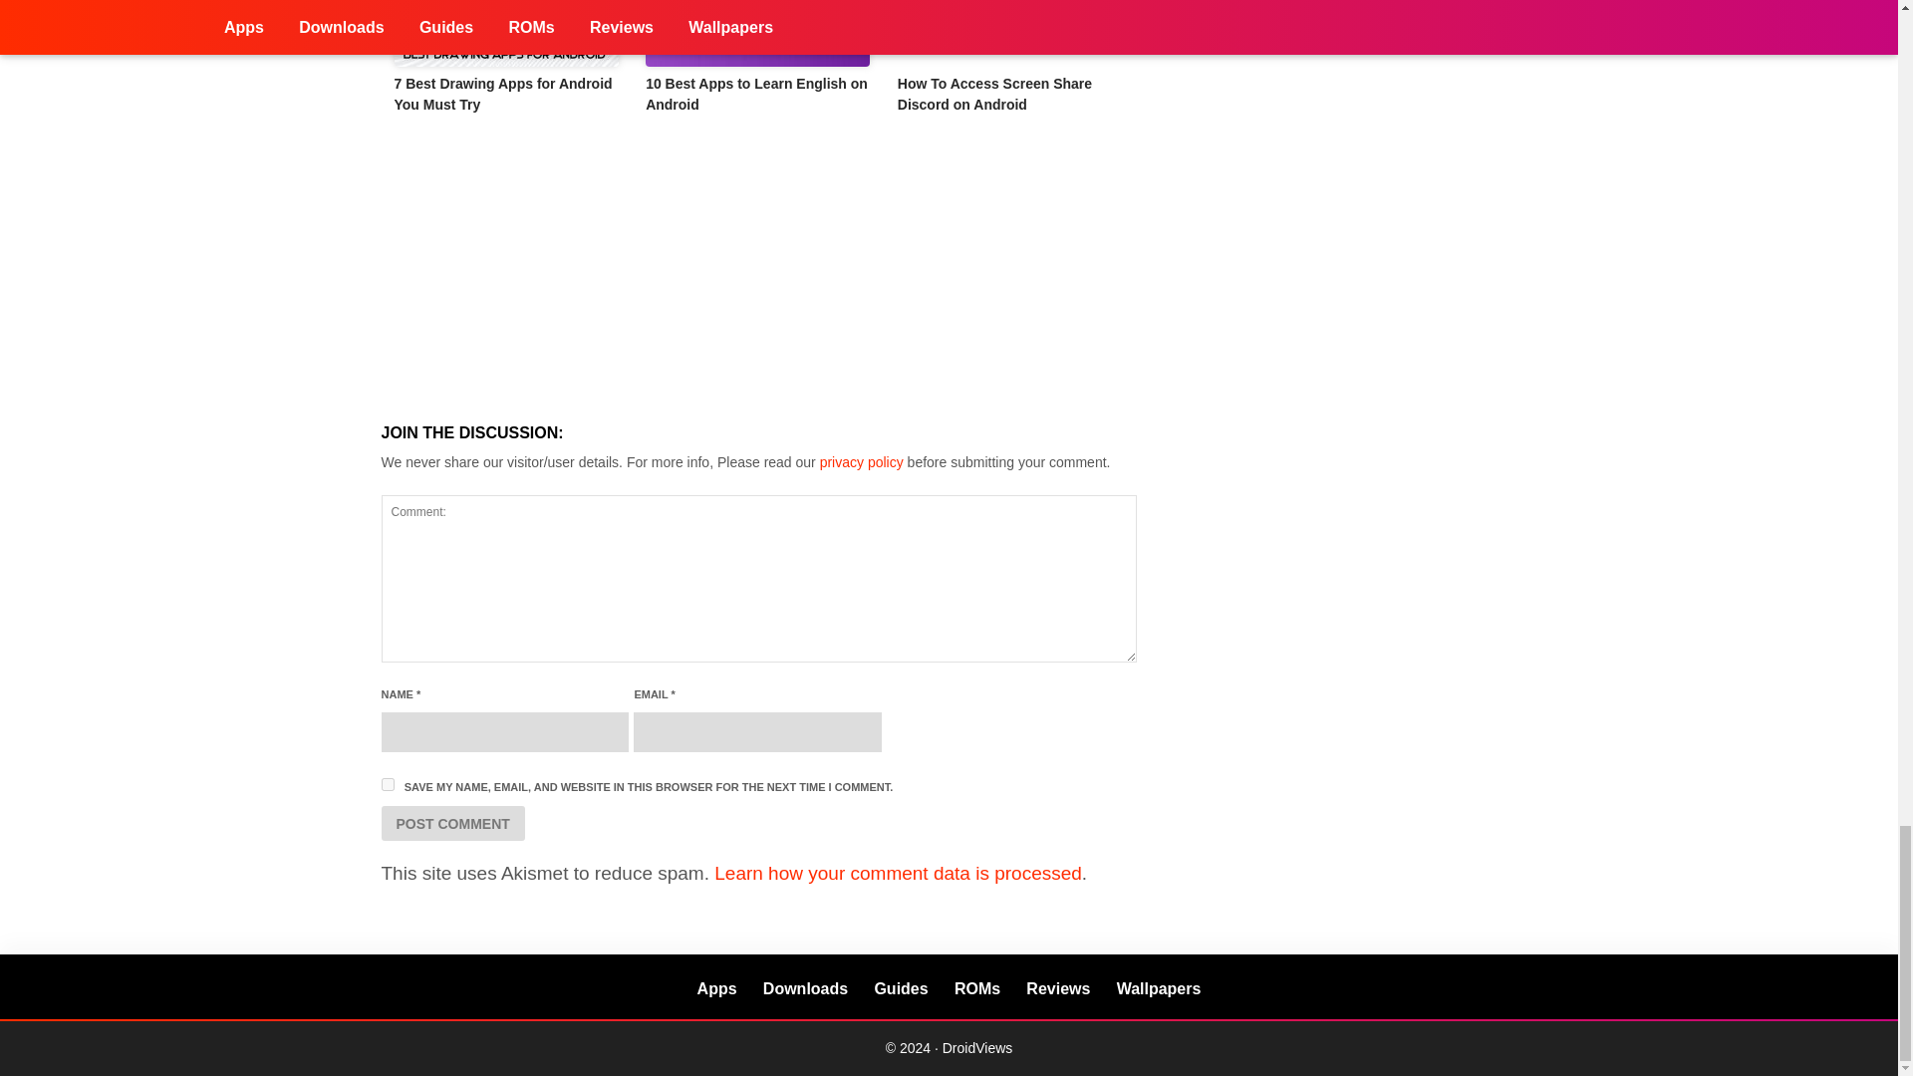  What do you see at coordinates (805, 988) in the screenshot?
I see `Downloads` at bounding box center [805, 988].